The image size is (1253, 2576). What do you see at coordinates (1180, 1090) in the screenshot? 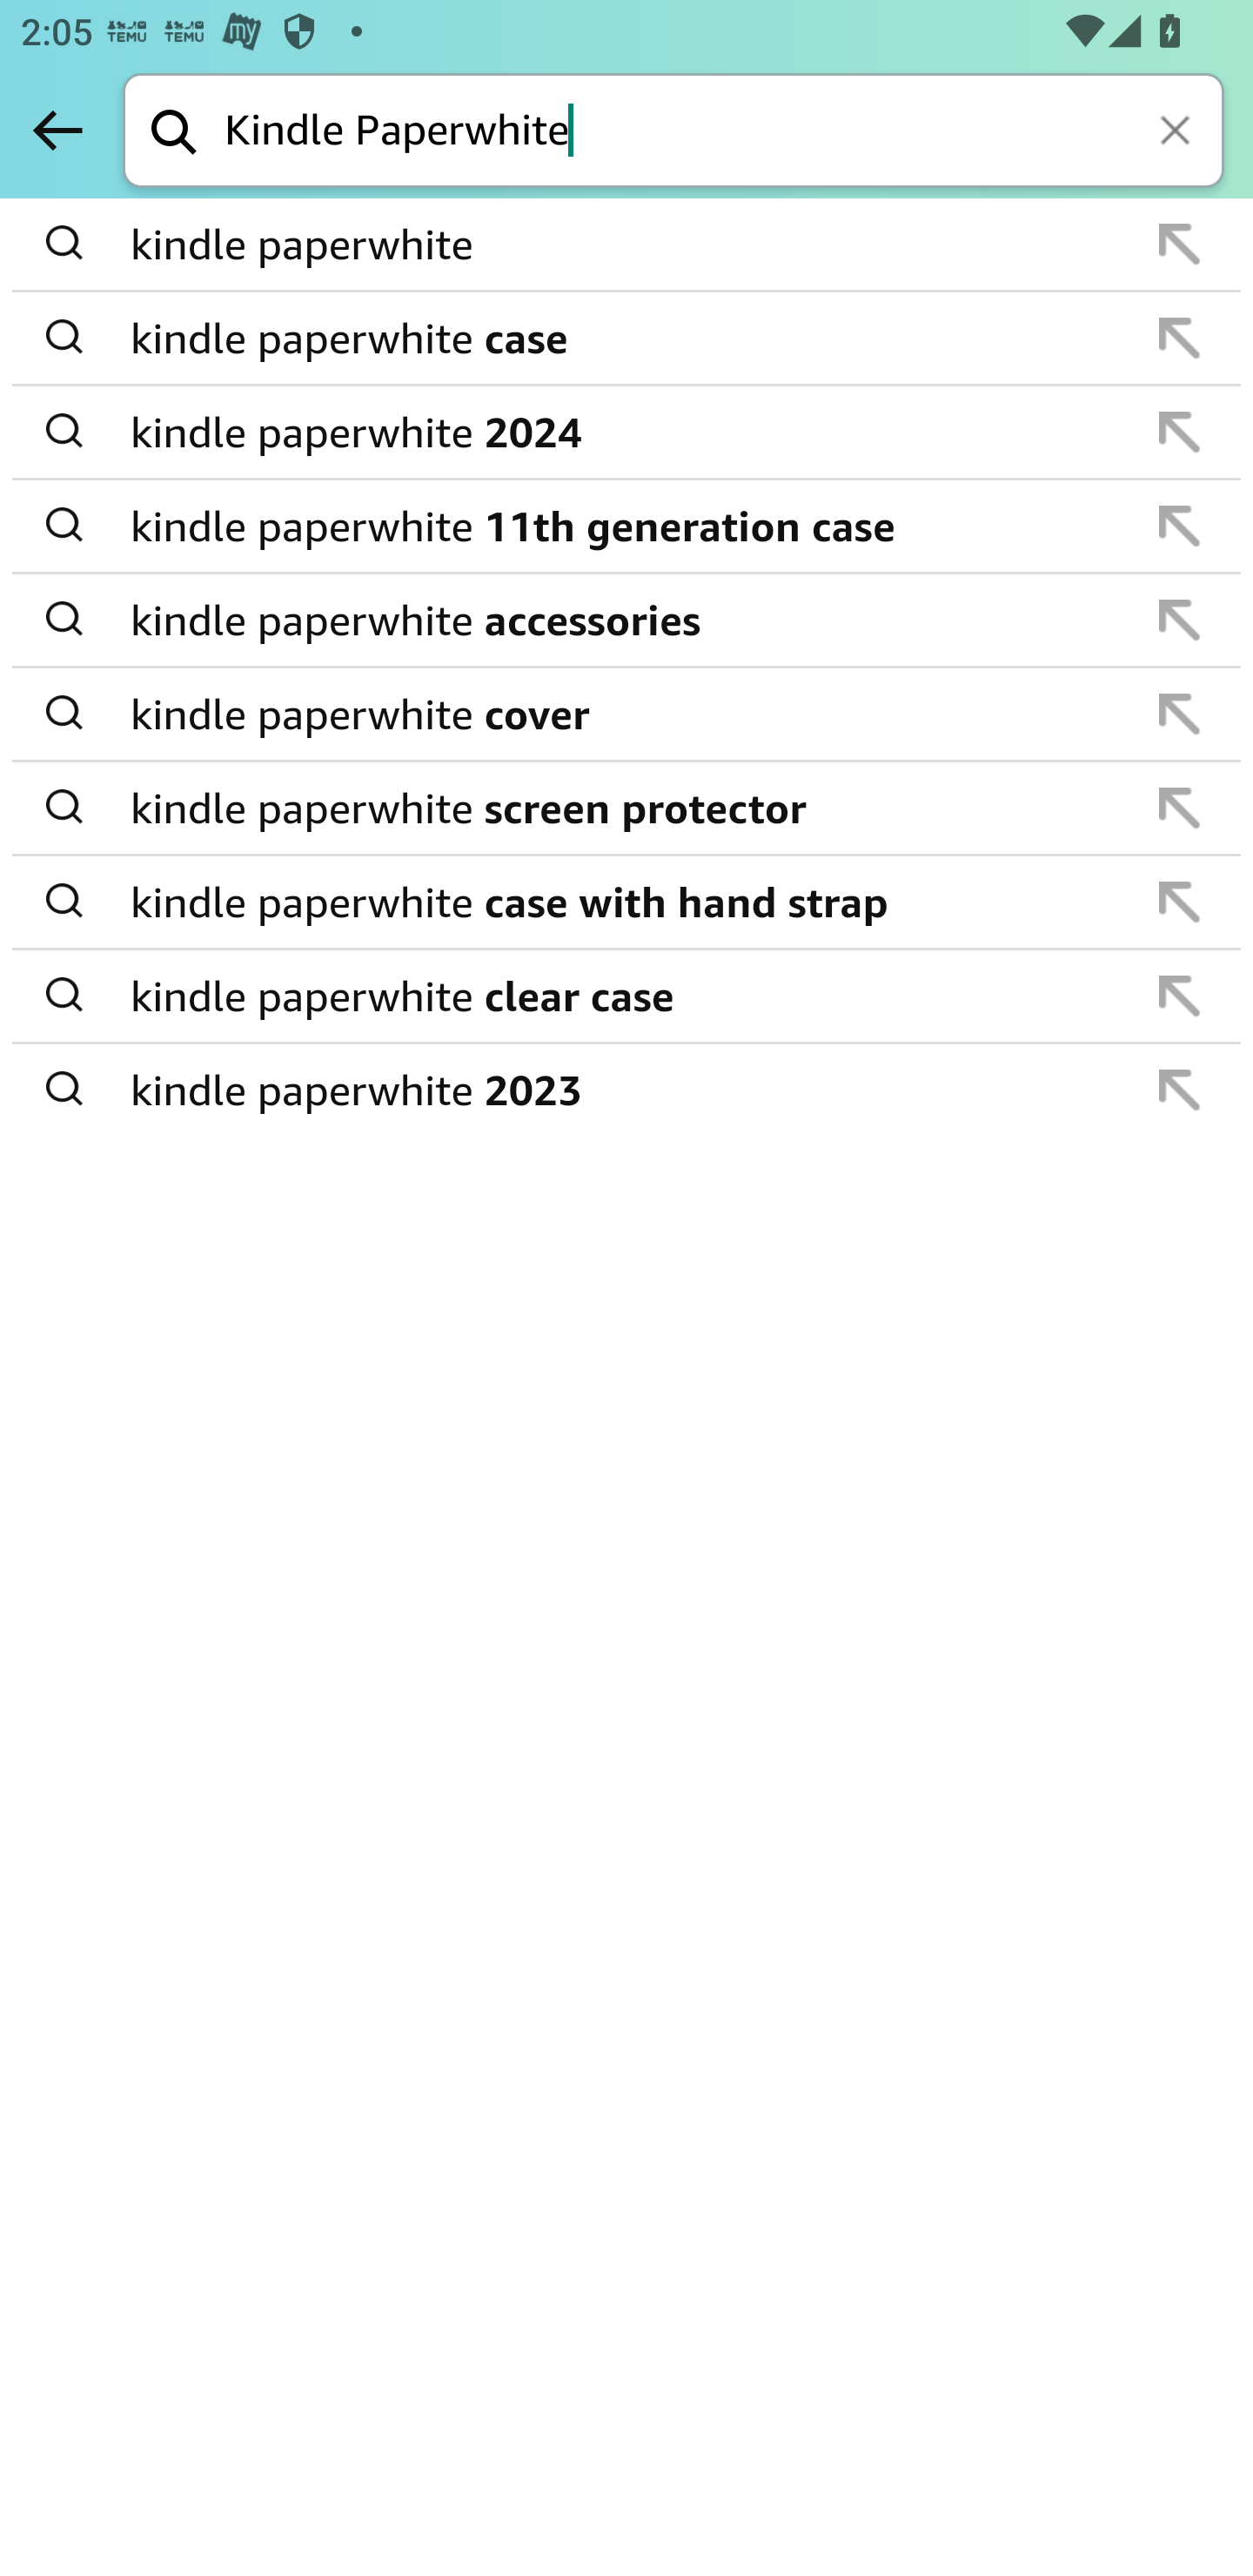
I see `append suggestion` at bounding box center [1180, 1090].